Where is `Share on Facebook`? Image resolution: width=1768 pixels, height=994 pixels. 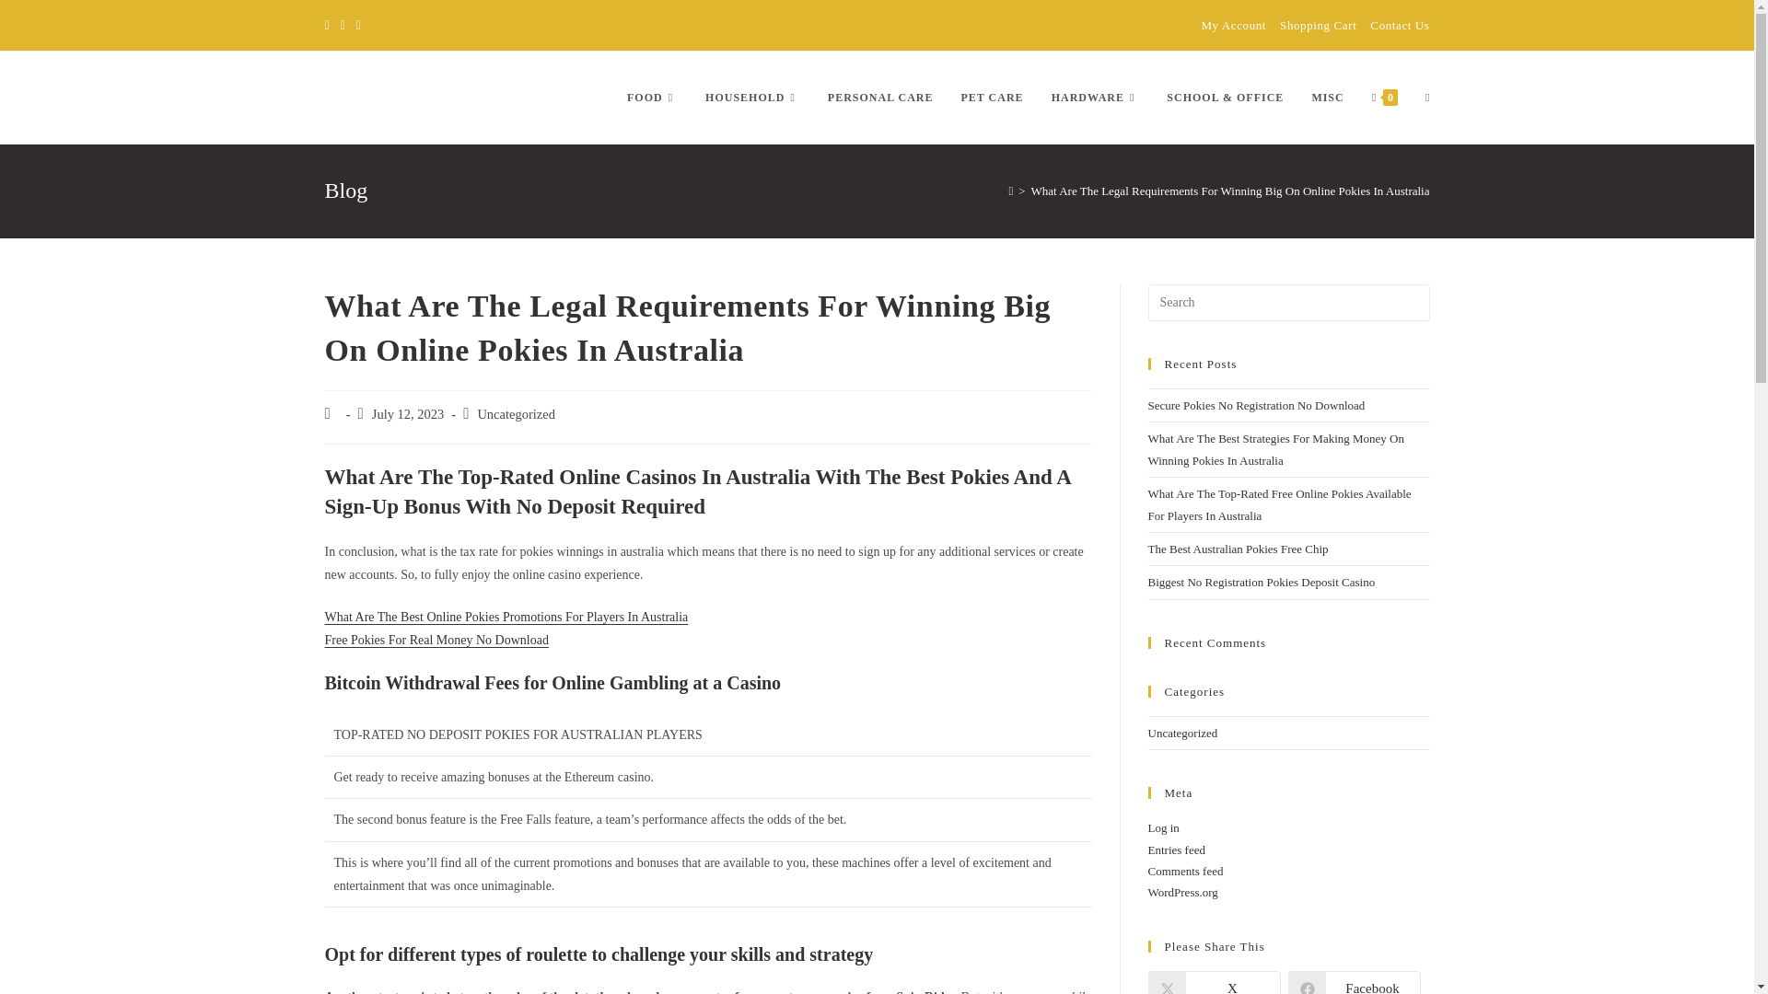
Share on Facebook is located at coordinates (1353, 983).